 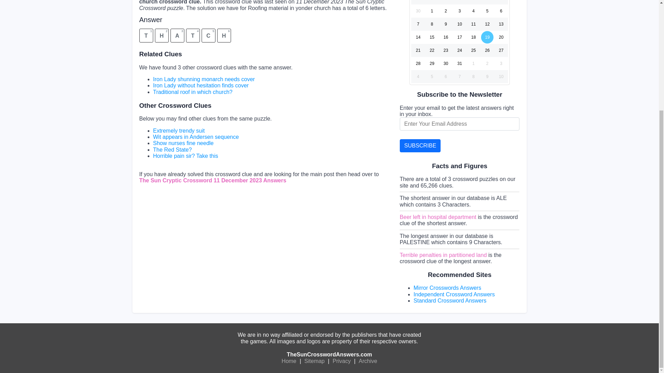 What do you see at coordinates (438, 217) in the screenshot?
I see `Beer left in hospital department` at bounding box center [438, 217].